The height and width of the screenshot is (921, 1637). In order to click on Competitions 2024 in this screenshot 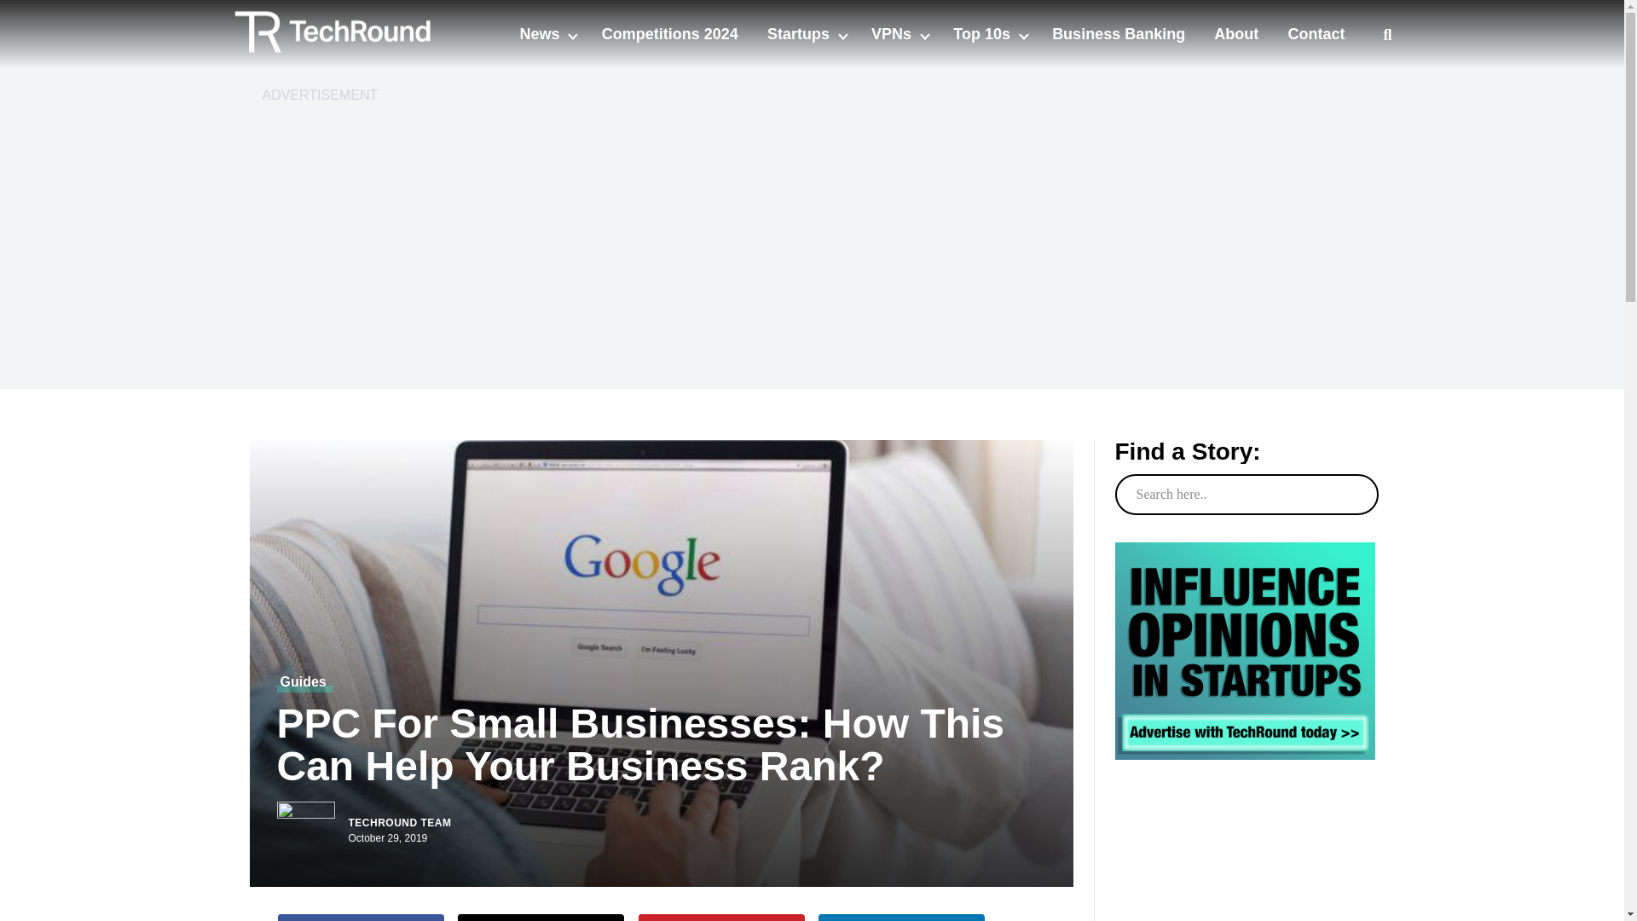, I will do `click(670, 34)`.